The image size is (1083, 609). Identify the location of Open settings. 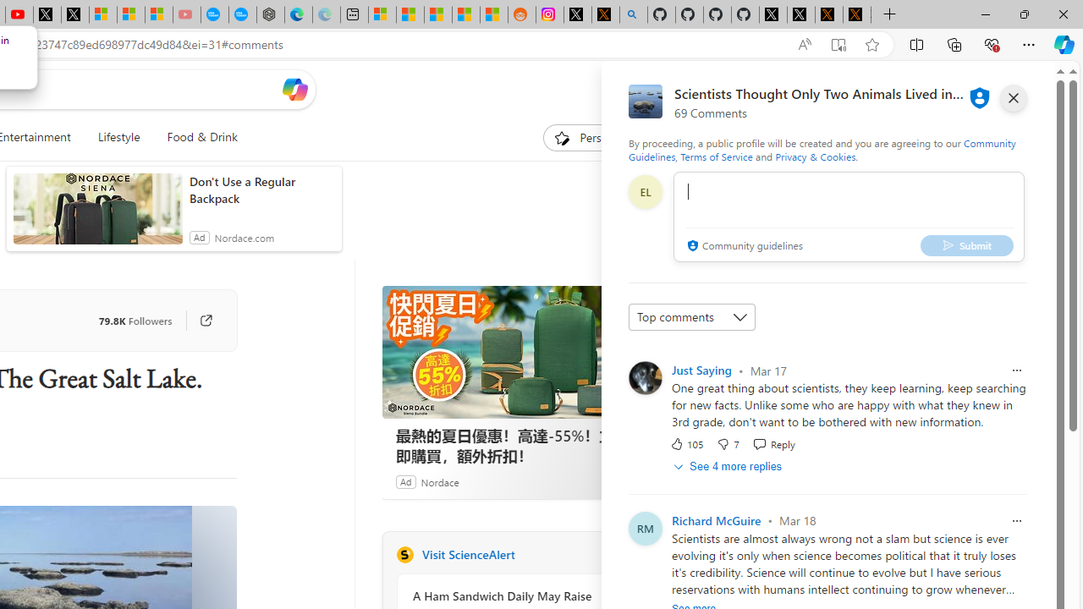
(1029, 89).